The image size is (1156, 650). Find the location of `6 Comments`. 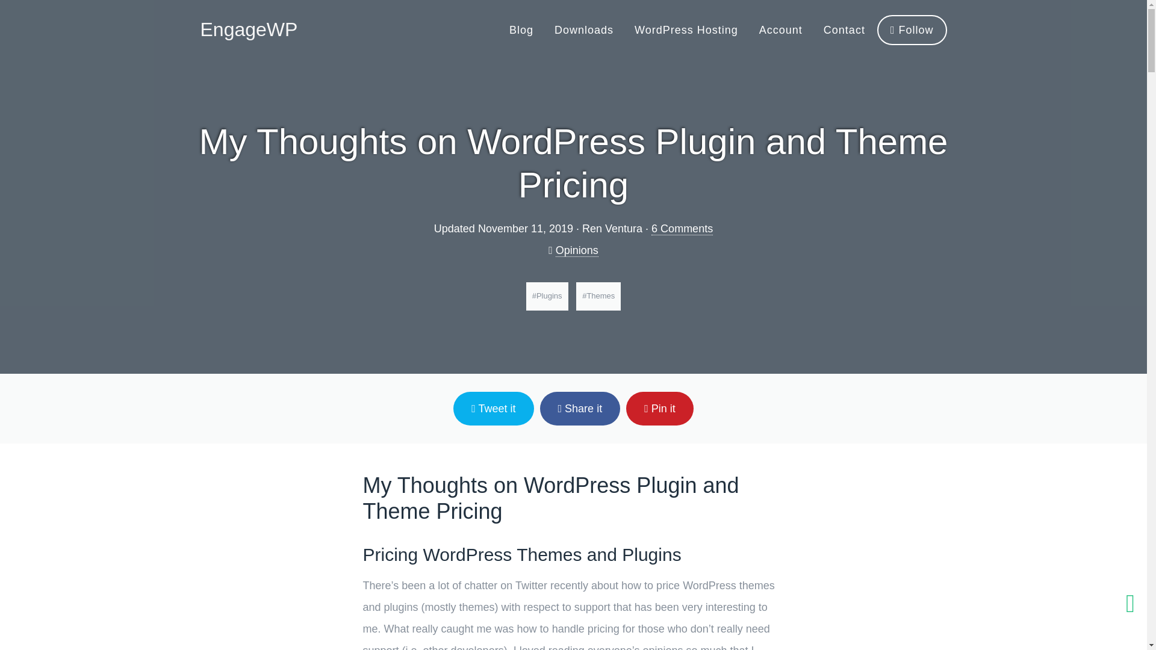

6 Comments is located at coordinates (682, 229).